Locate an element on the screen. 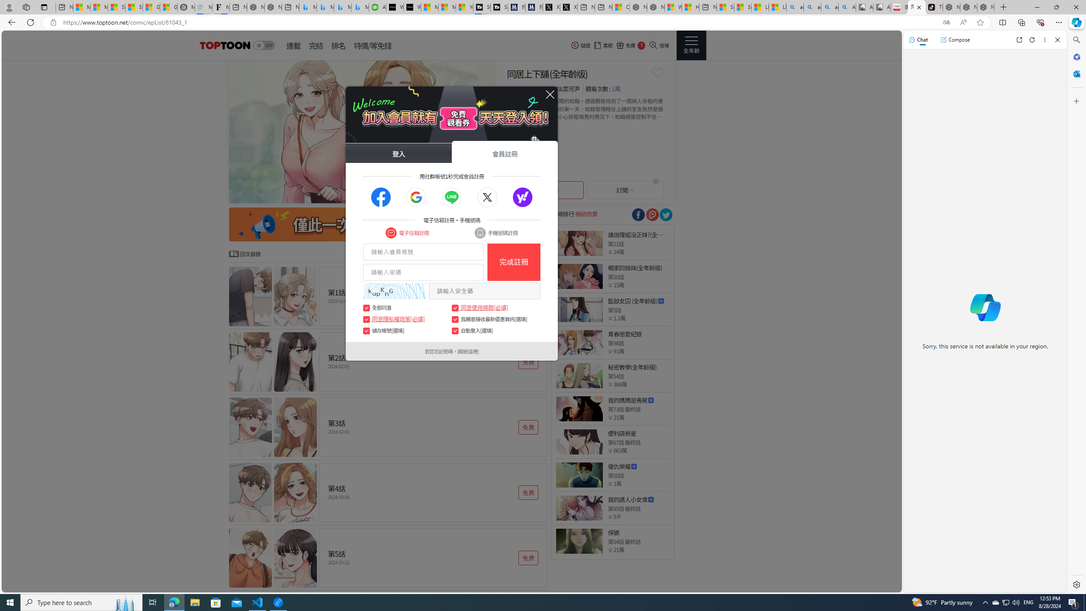 The height and width of the screenshot is (611, 1086). Nordace - #1 Japanese Best-Seller - Siena Smart Backpack is located at coordinates (273, 7).